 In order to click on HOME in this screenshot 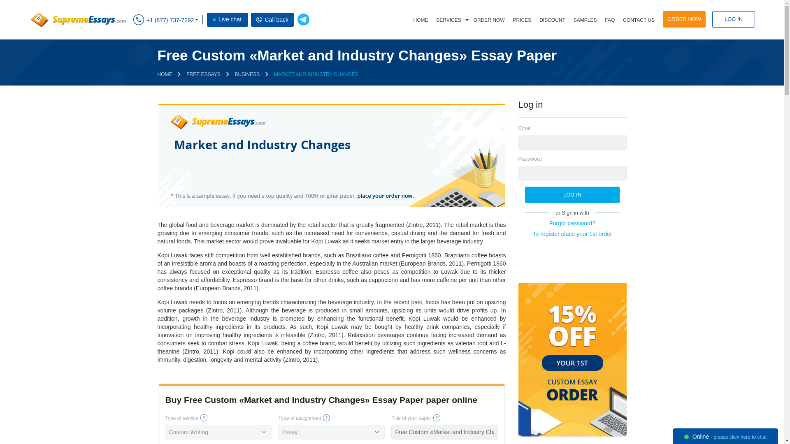, I will do `click(165, 74)`.